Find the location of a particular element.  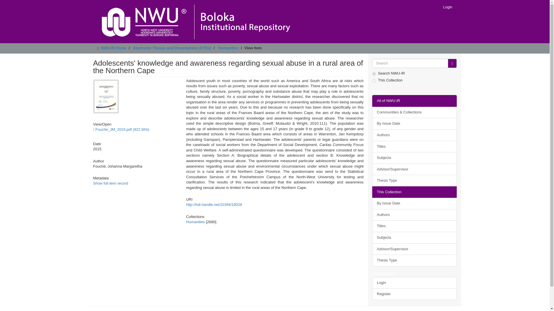

Authors is located at coordinates (414, 215).